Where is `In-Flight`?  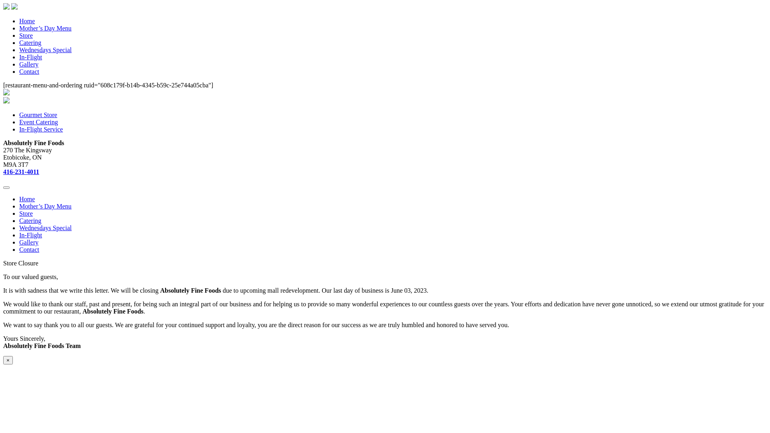 In-Flight is located at coordinates (30, 57).